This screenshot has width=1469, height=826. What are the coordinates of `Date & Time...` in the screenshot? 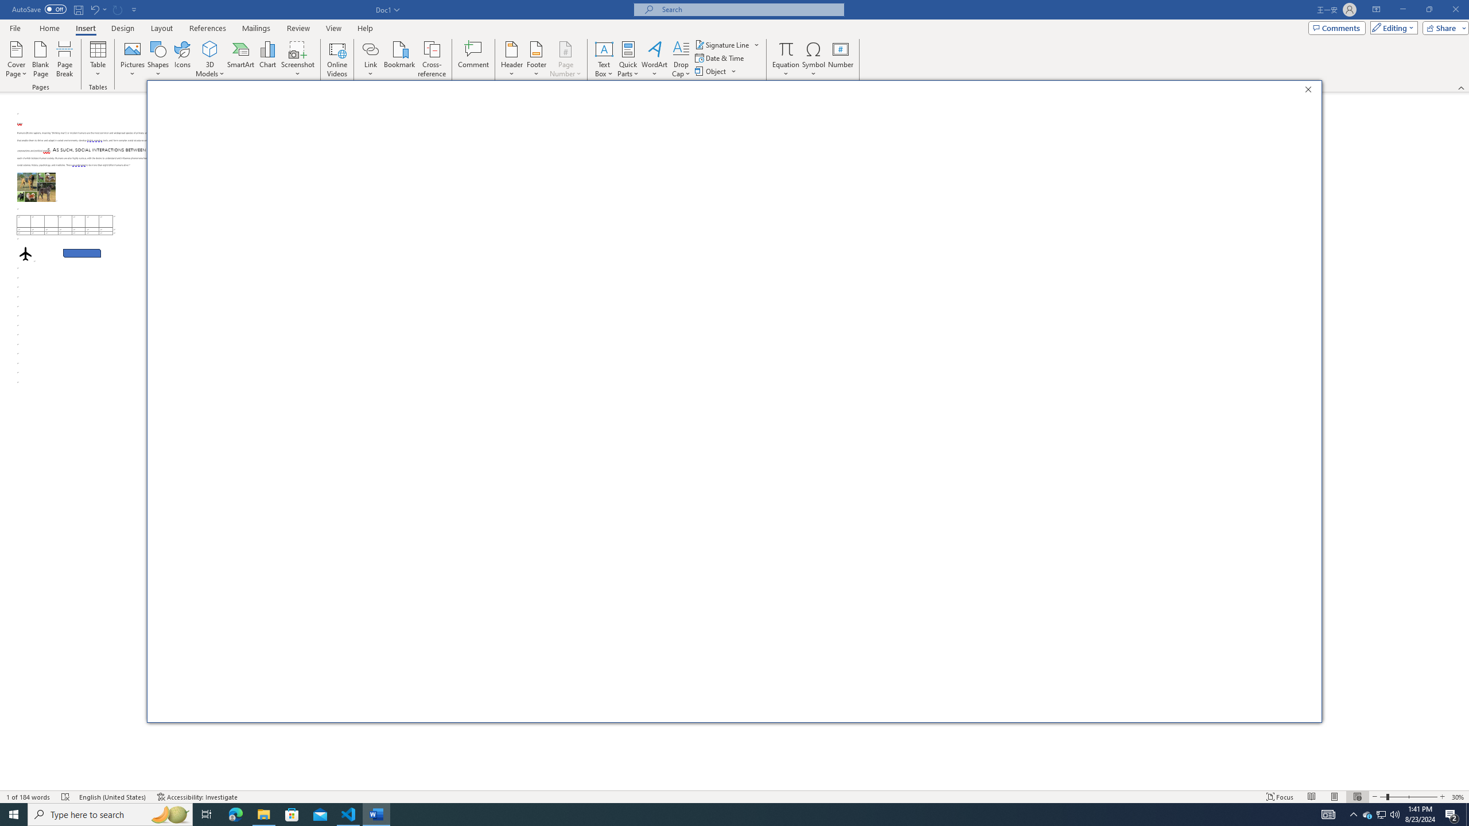 It's located at (721, 57).